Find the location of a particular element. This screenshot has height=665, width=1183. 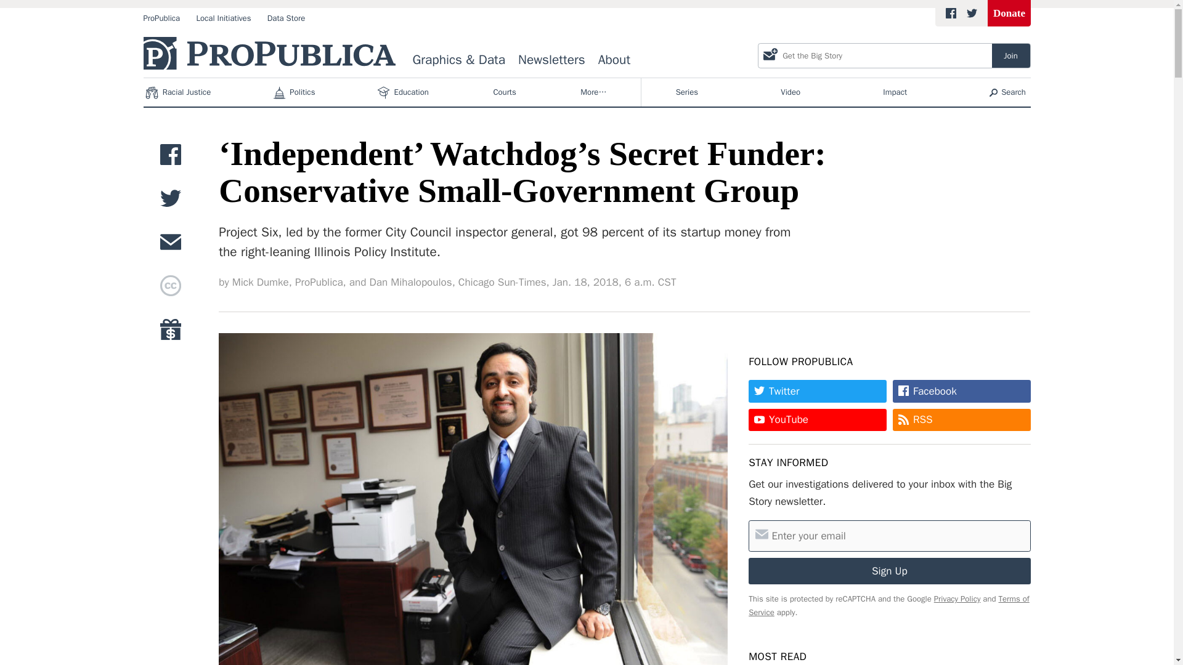

ProPublica is located at coordinates (161, 18).